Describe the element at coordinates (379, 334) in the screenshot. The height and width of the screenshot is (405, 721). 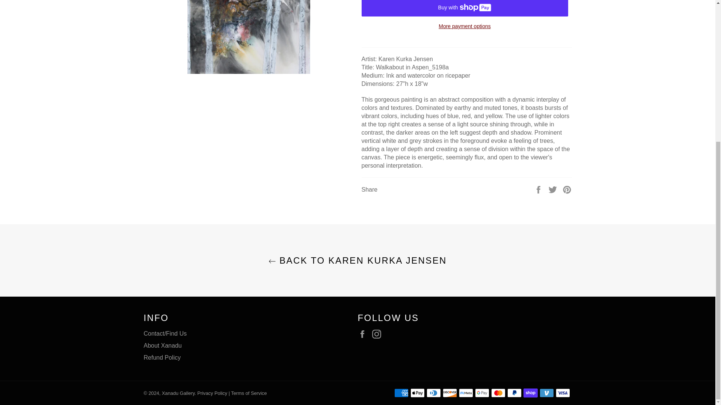
I see `Xanadu Gallery on Instagram` at that location.